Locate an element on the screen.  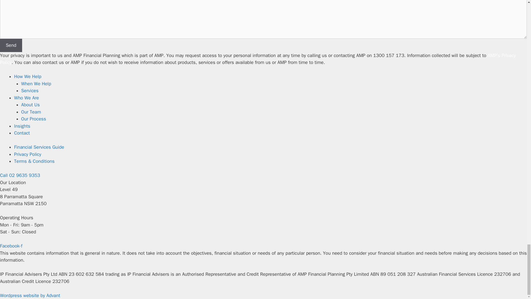
When We Help is located at coordinates (36, 84).